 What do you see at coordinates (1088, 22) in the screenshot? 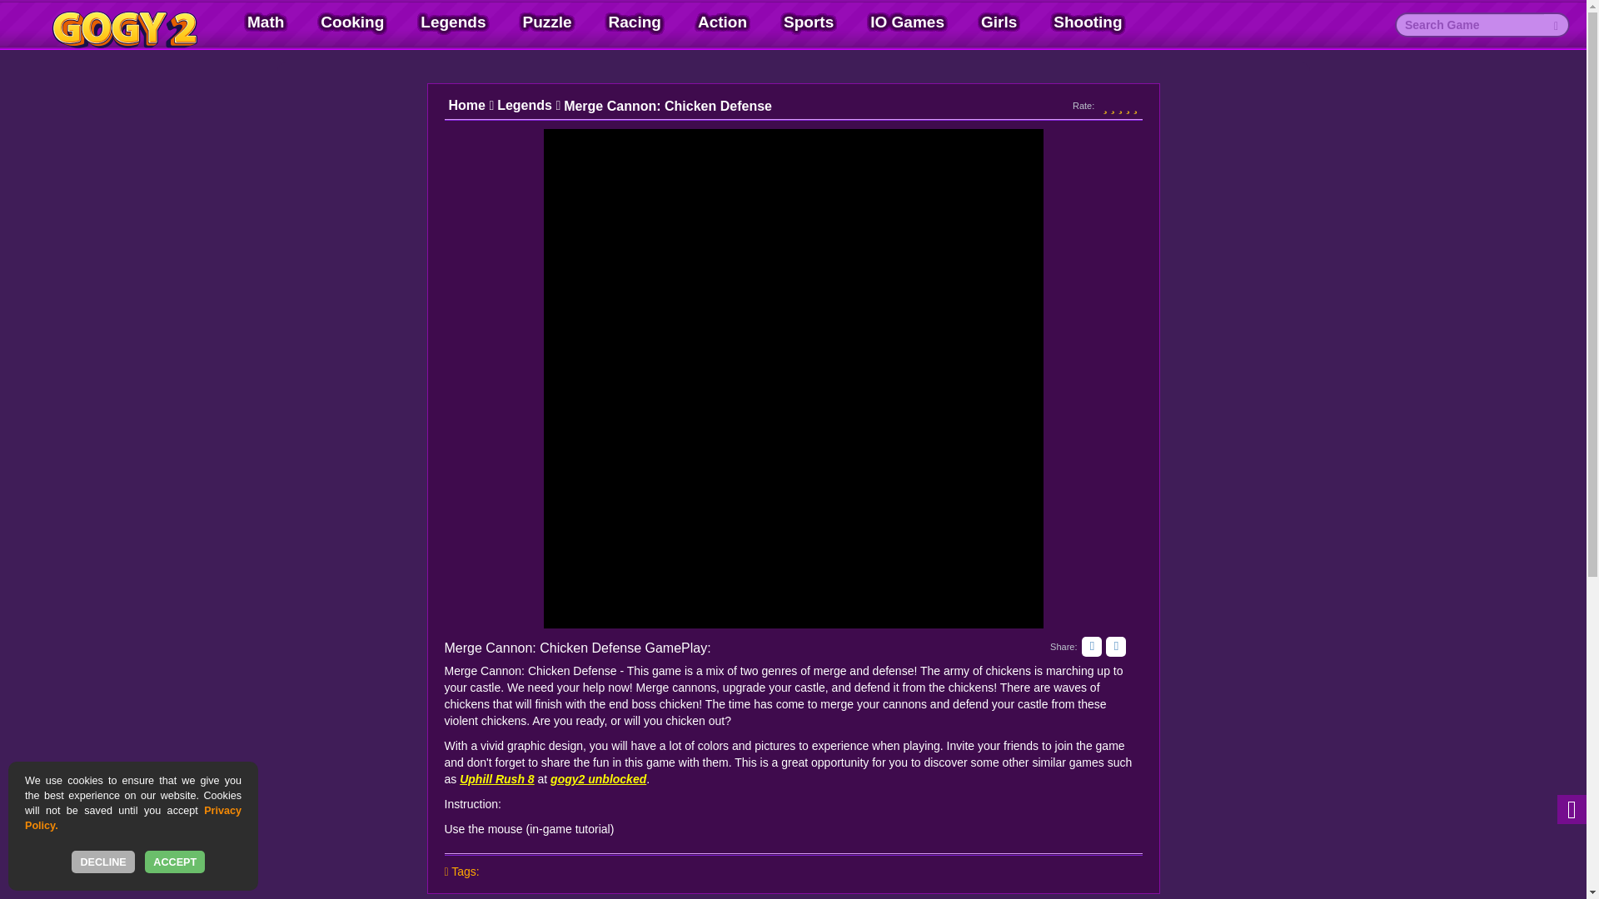
I see `Shooting` at bounding box center [1088, 22].